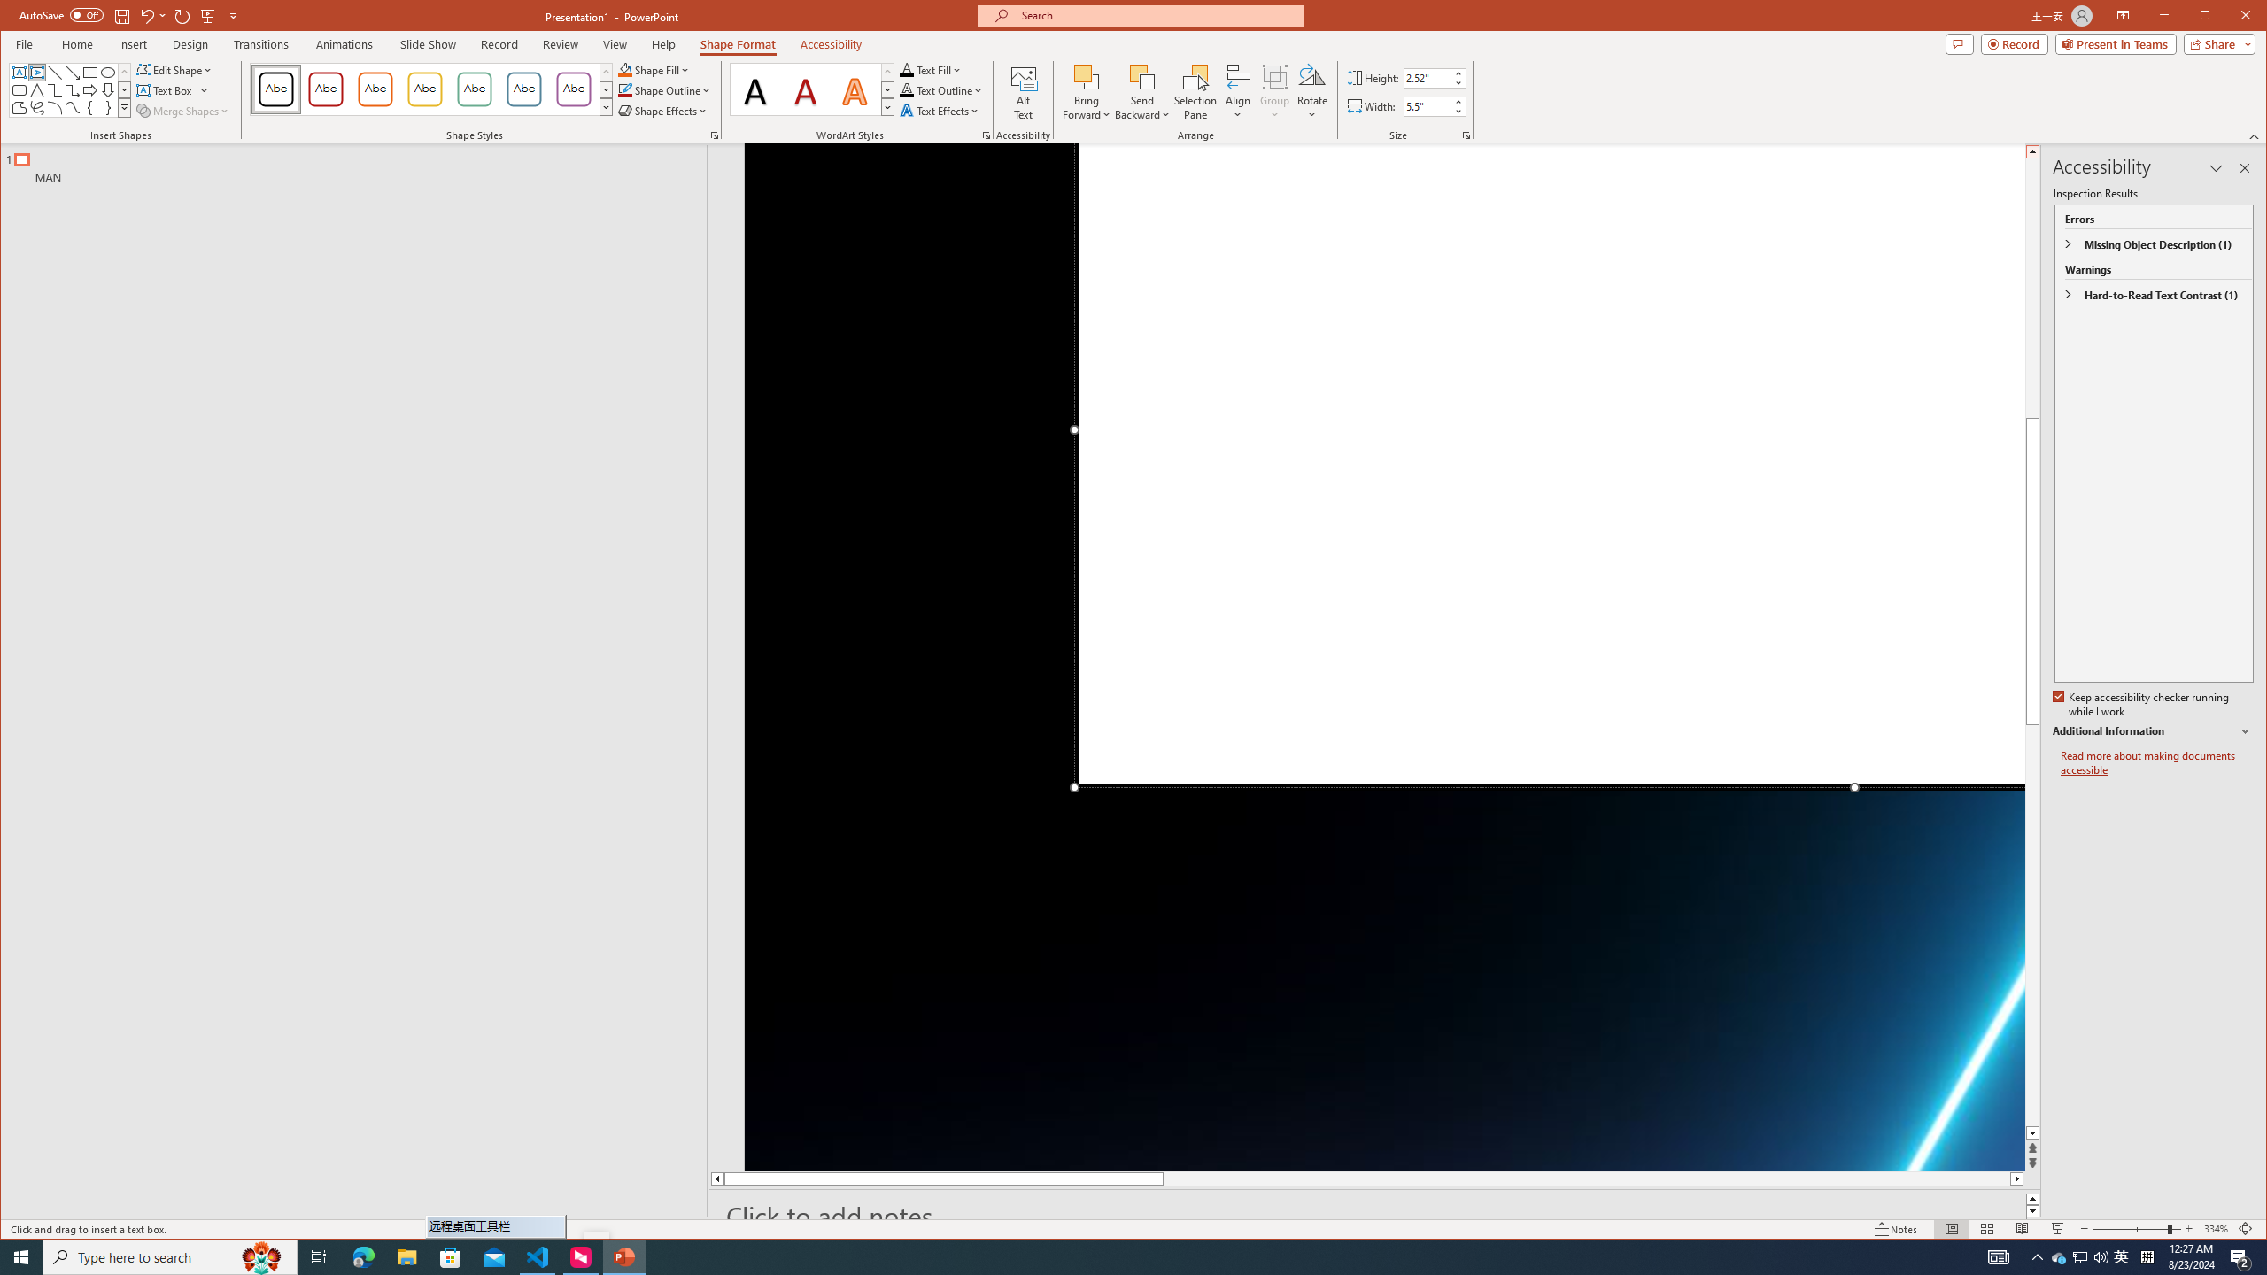  What do you see at coordinates (1091, 1257) in the screenshot?
I see `Running applications` at bounding box center [1091, 1257].